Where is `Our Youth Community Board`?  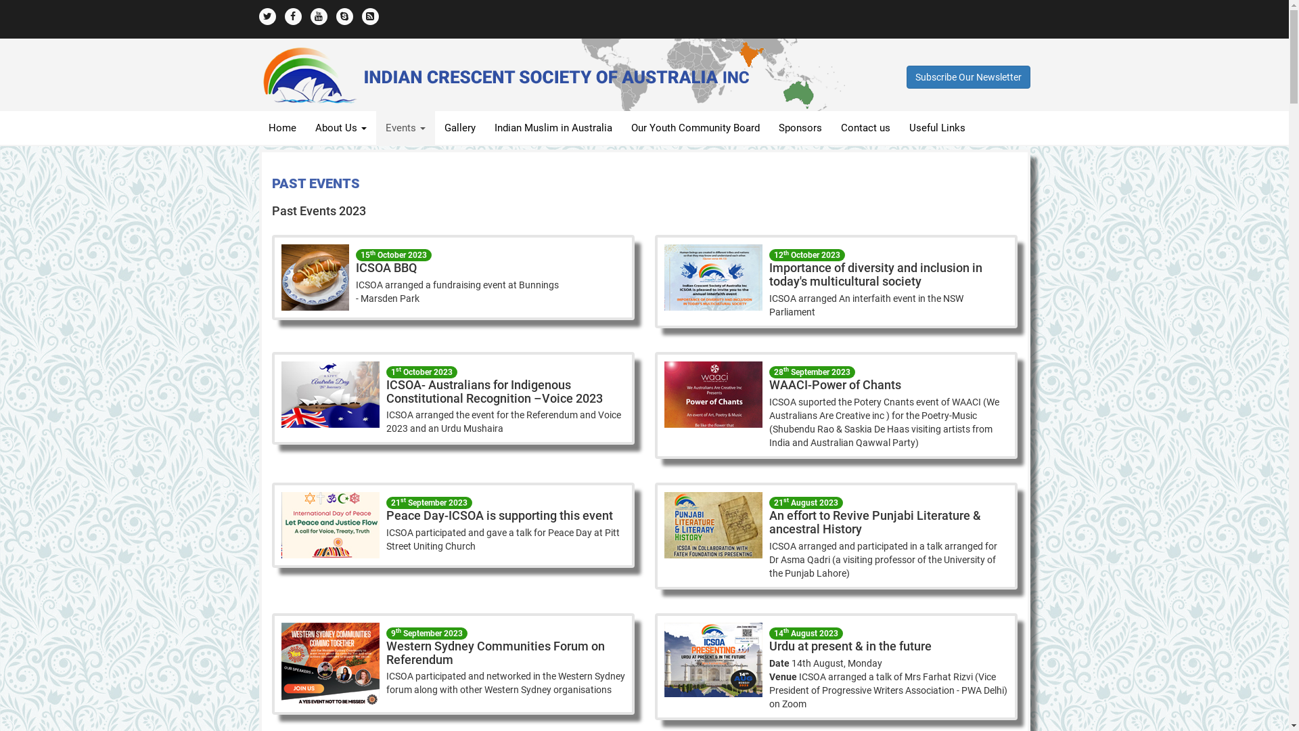
Our Youth Community Board is located at coordinates (695, 128).